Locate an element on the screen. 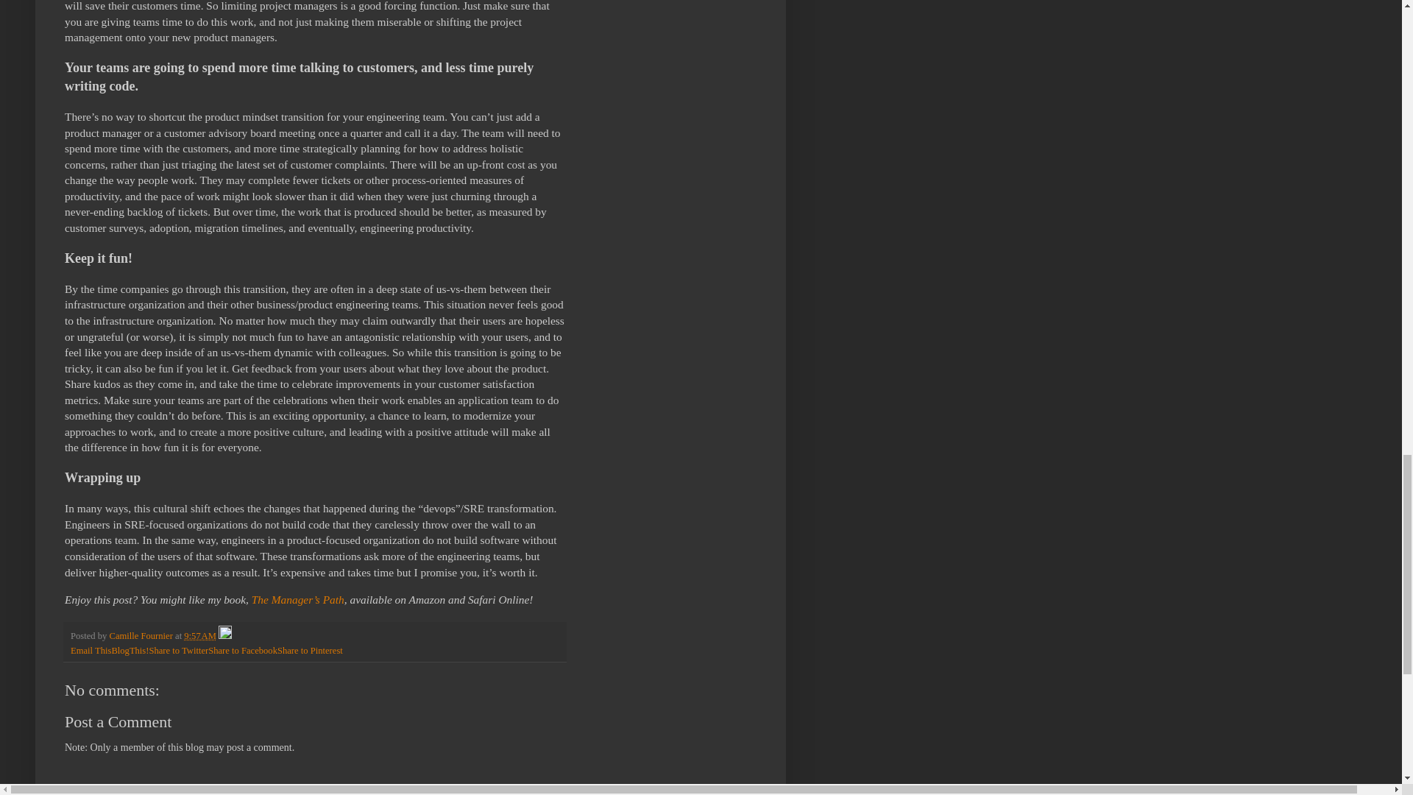 The height and width of the screenshot is (795, 1413). Camille Fournier is located at coordinates (141, 636).